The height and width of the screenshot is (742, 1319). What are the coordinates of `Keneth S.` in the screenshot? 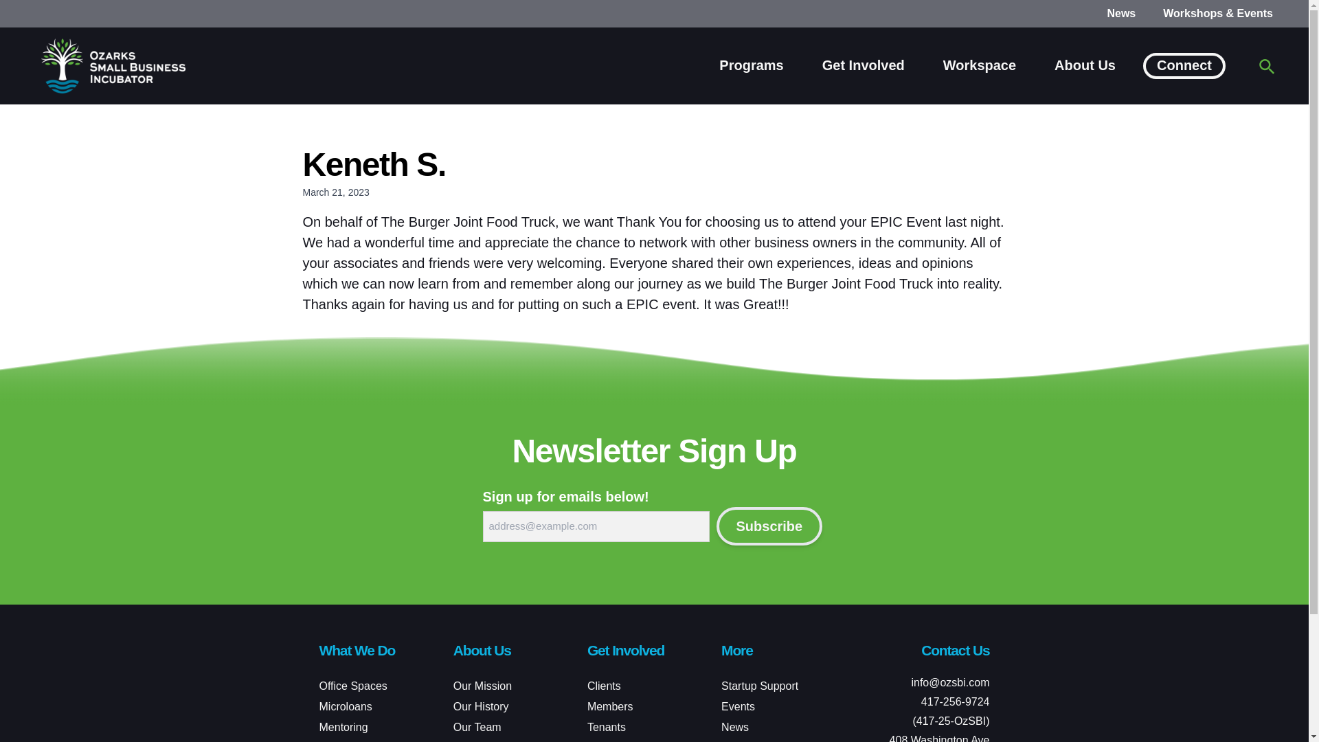 It's located at (374, 164).